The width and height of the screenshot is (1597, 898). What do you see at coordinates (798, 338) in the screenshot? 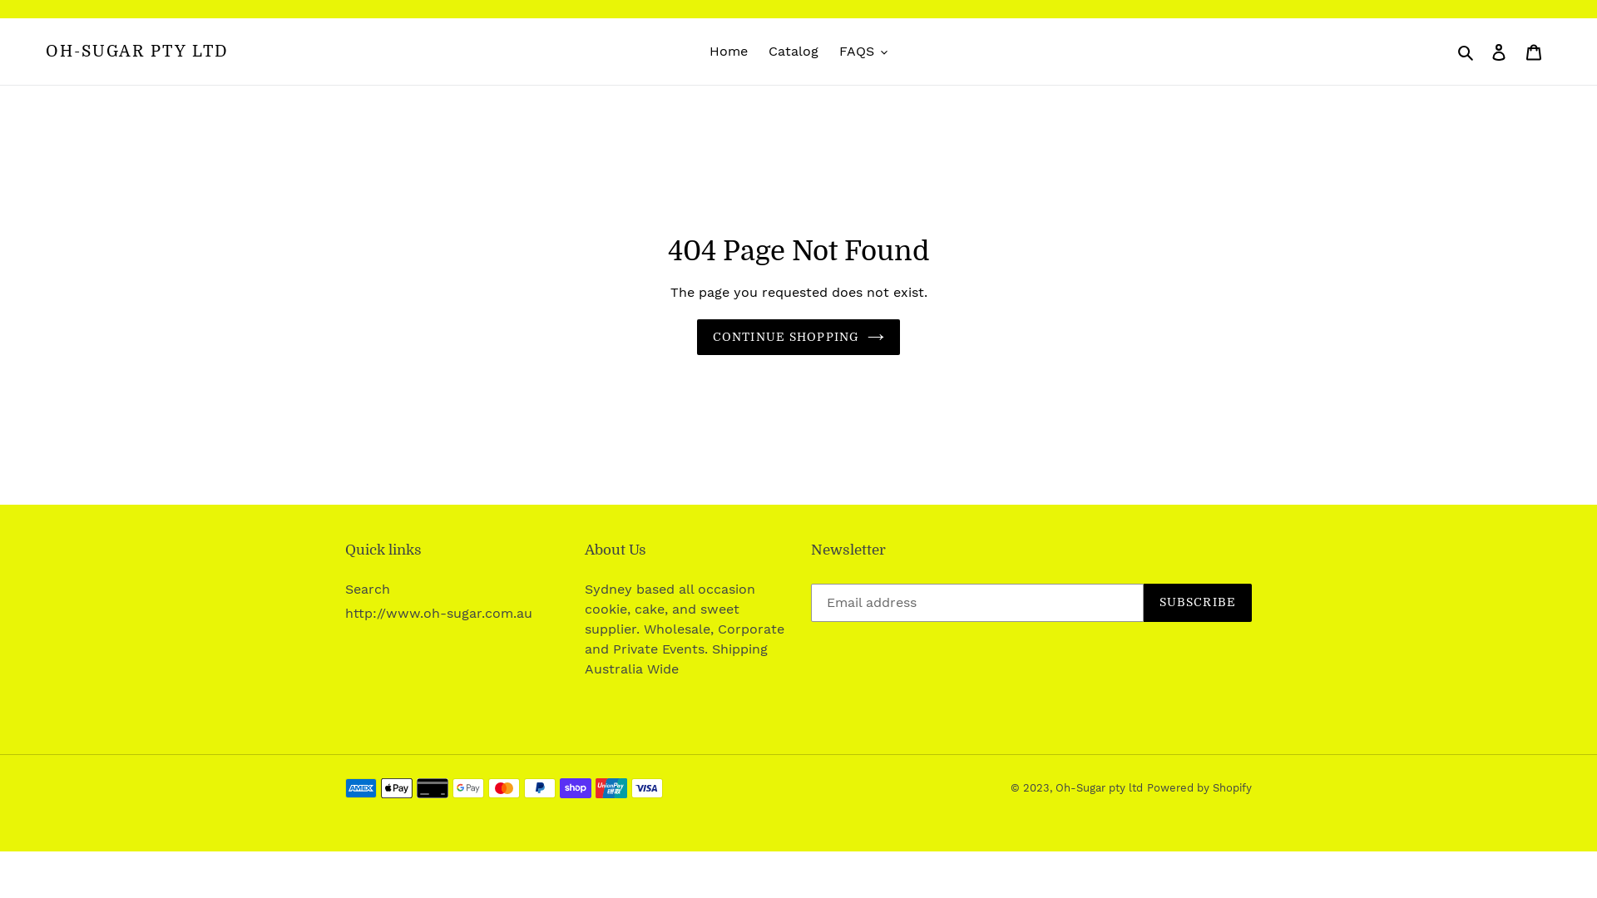
I see `CONTINUE SHOPPING` at bounding box center [798, 338].